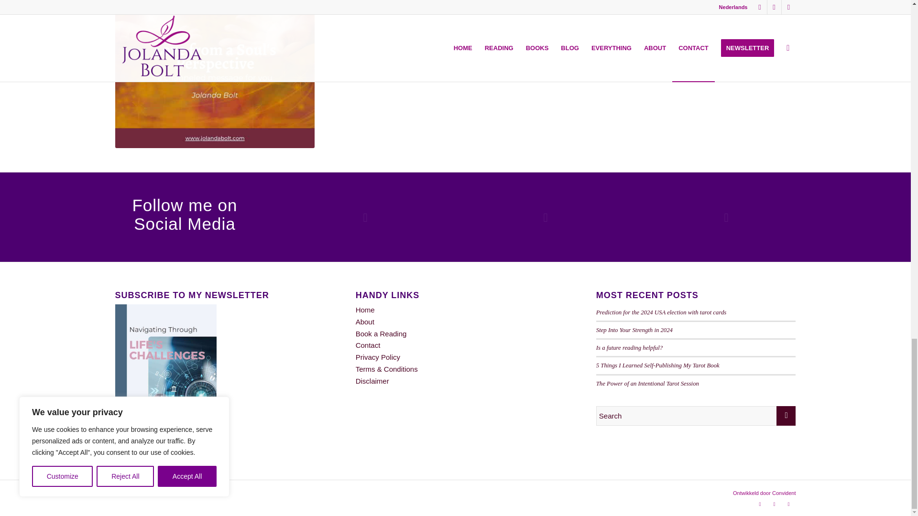  Describe the element at coordinates (215, 74) in the screenshot. I see `Ebook - Love from a soul's perspective, medium` at that location.